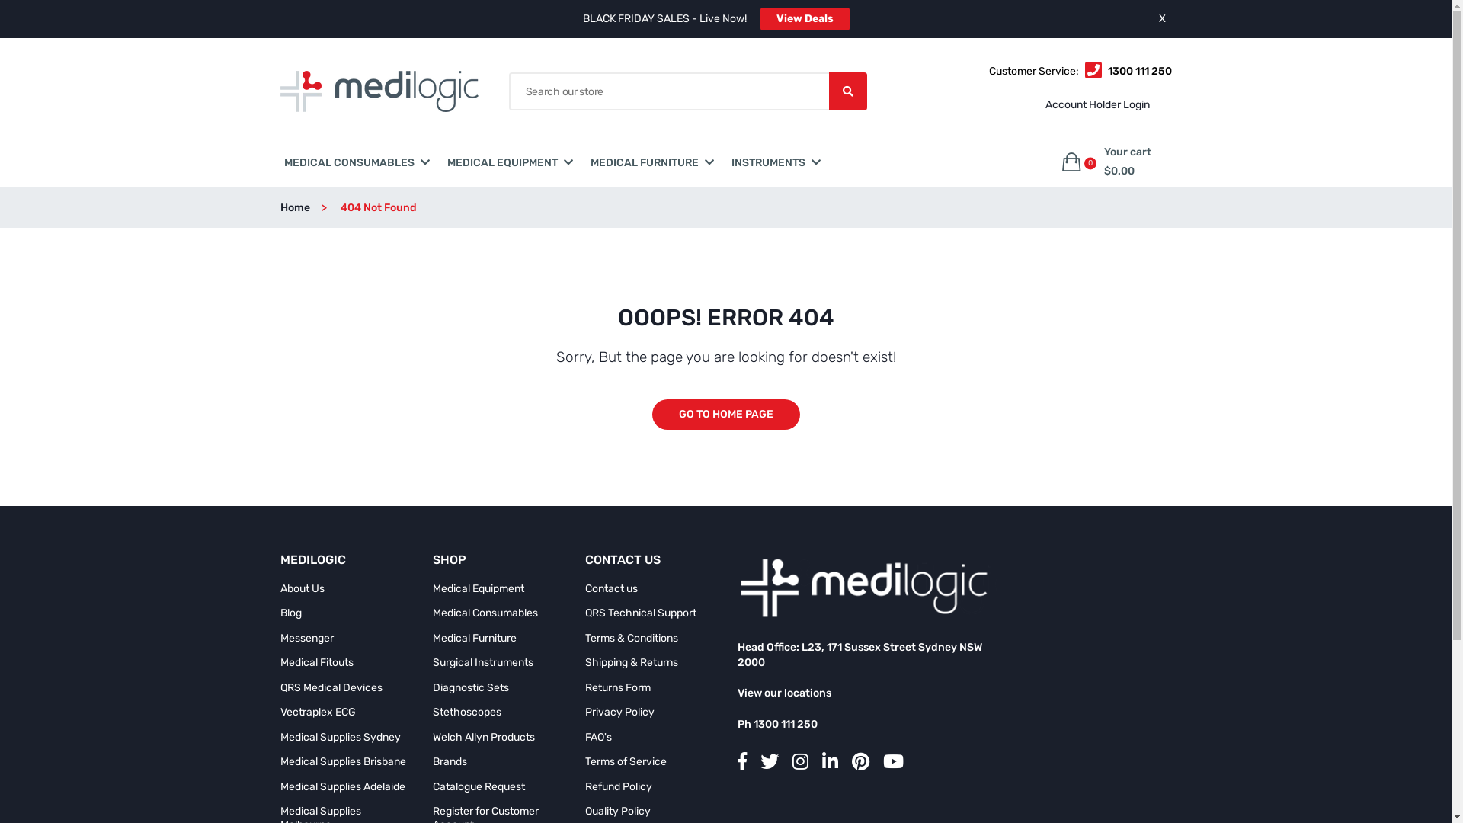 This screenshot has width=1463, height=823. I want to click on Stethoscopes, so click(467, 713).